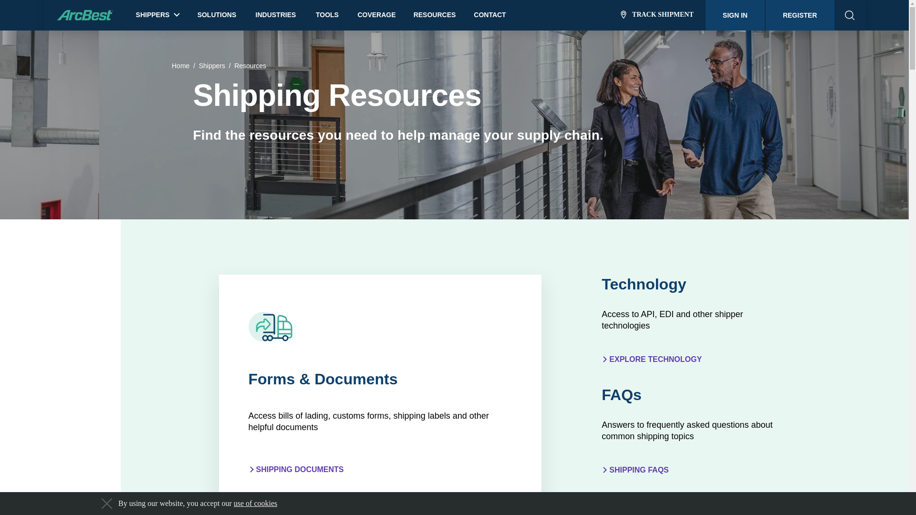 This screenshot has height=515, width=916. I want to click on RESOURCES, so click(435, 15).